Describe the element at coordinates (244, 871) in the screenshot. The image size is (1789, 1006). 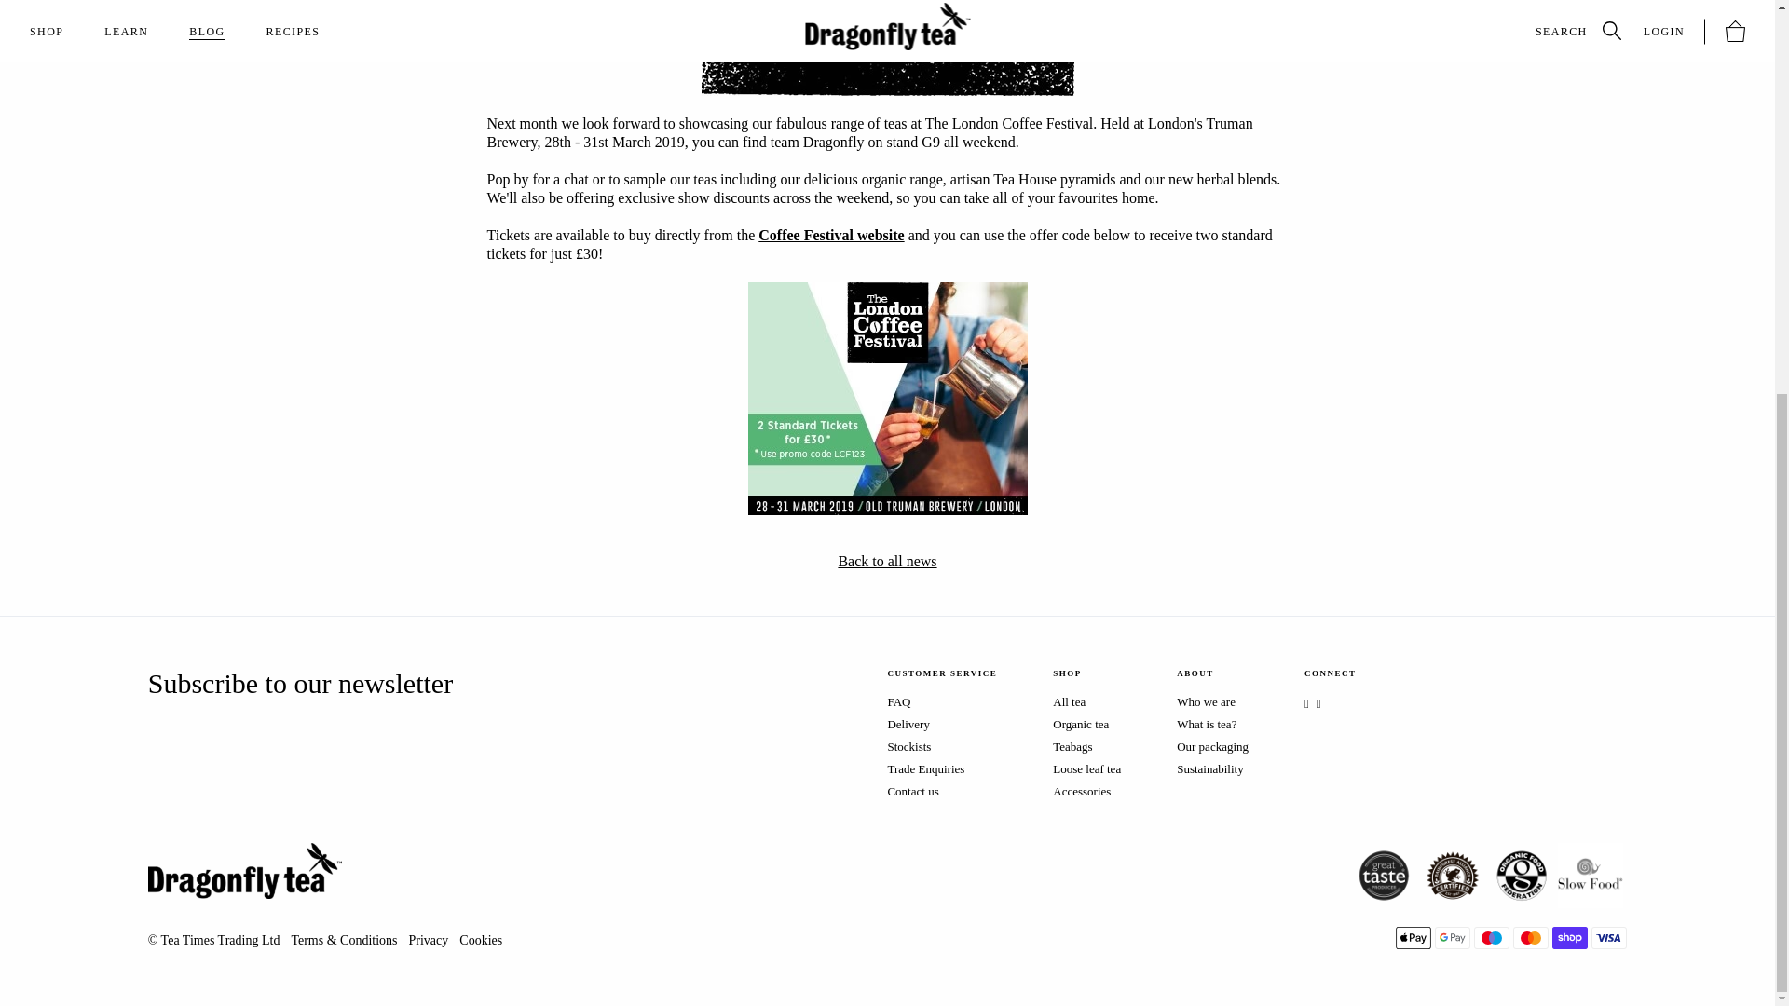
I see `Dragonfly tea logo` at that location.